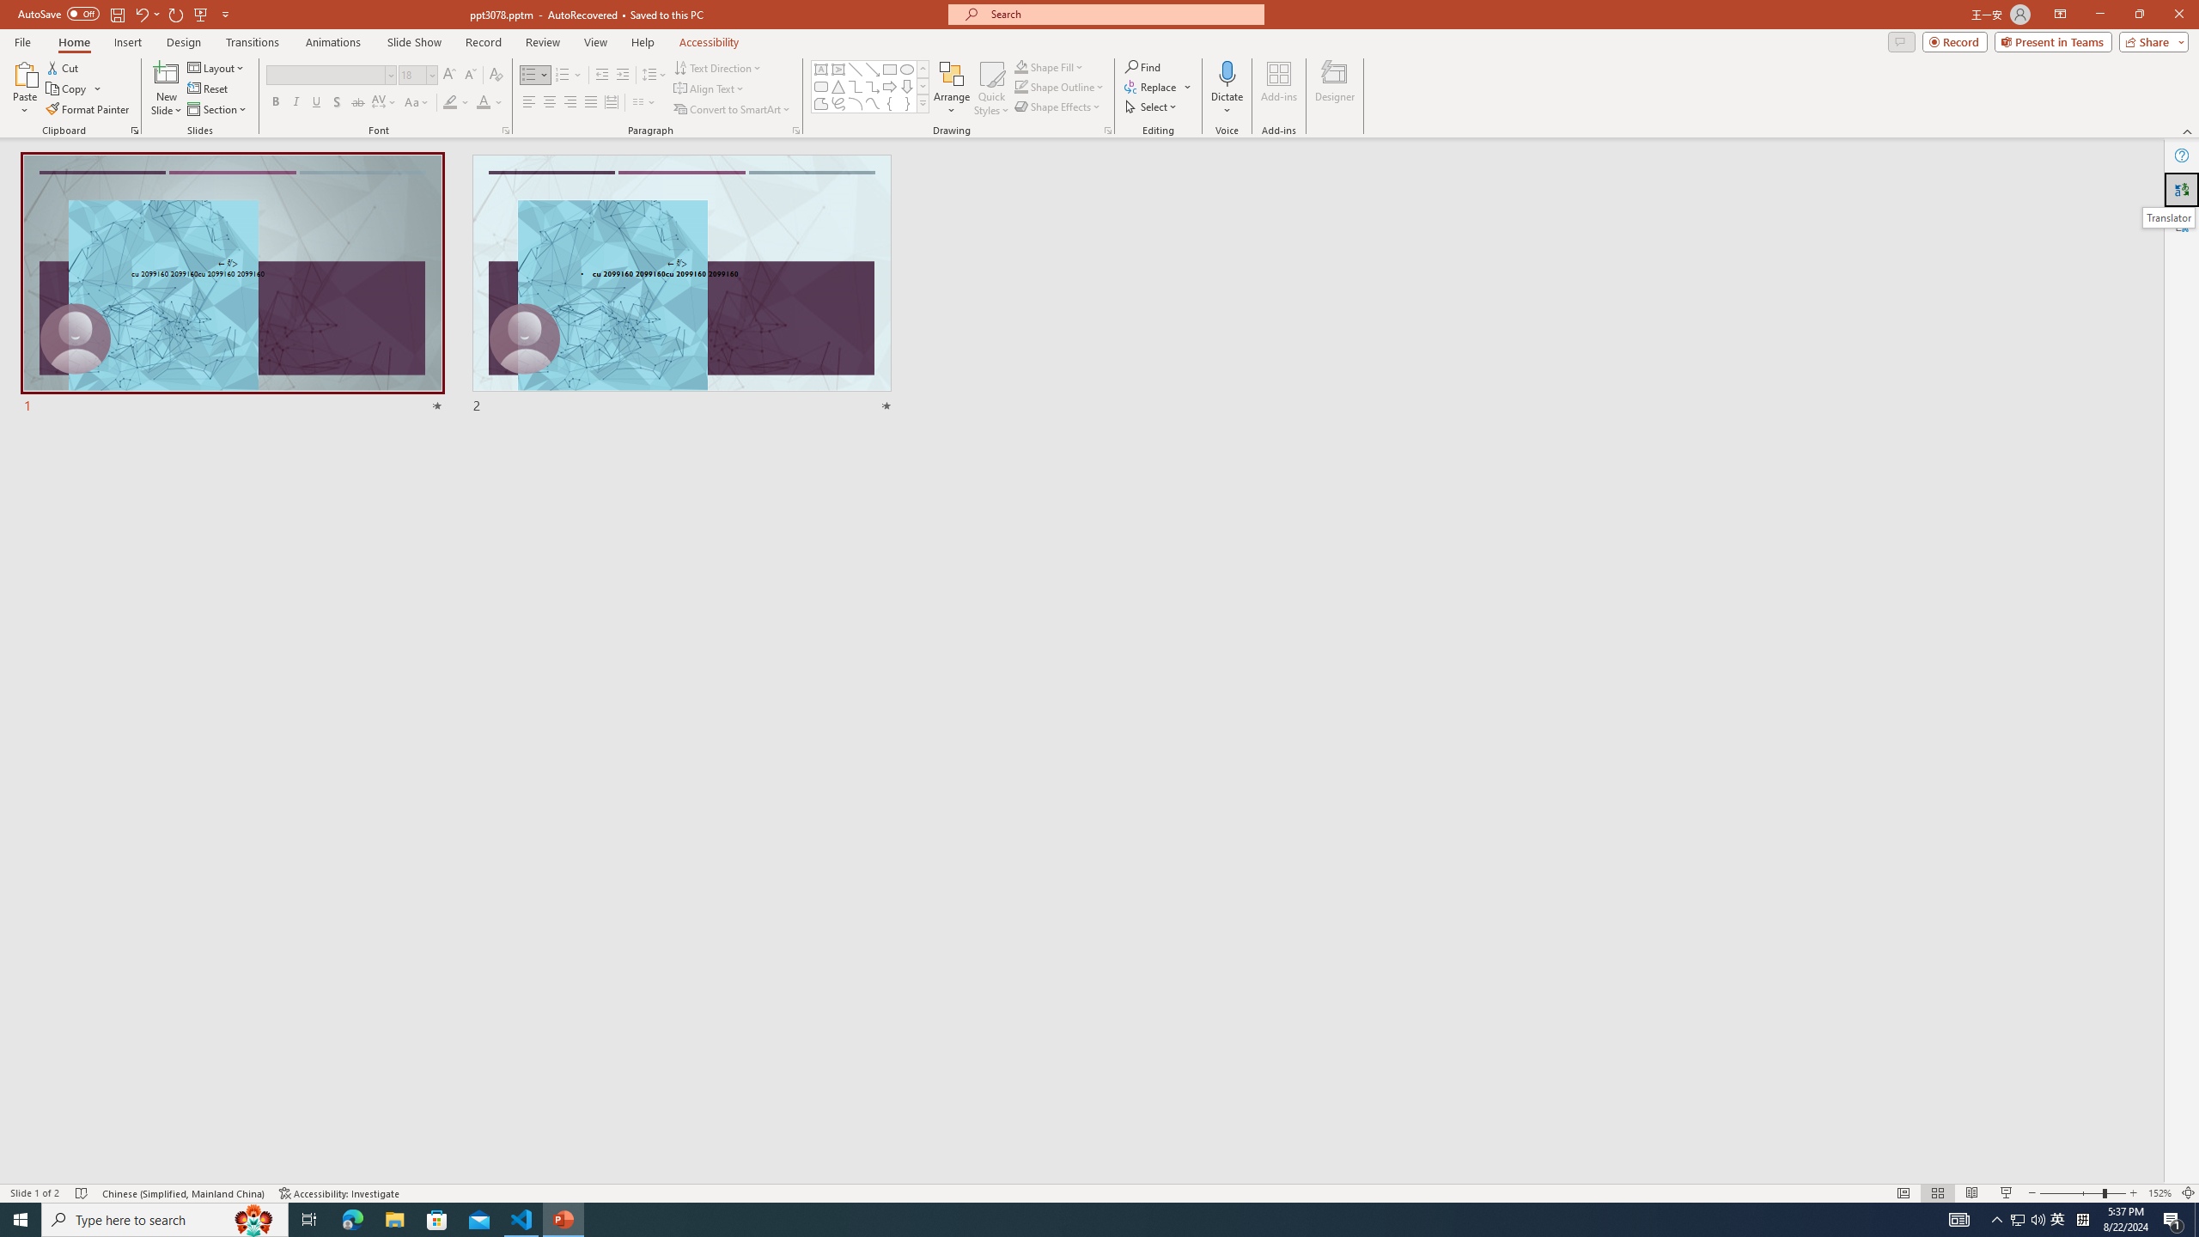 This screenshot has height=1237, width=2199. Describe the element at coordinates (856, 103) in the screenshot. I see `Arc` at that location.